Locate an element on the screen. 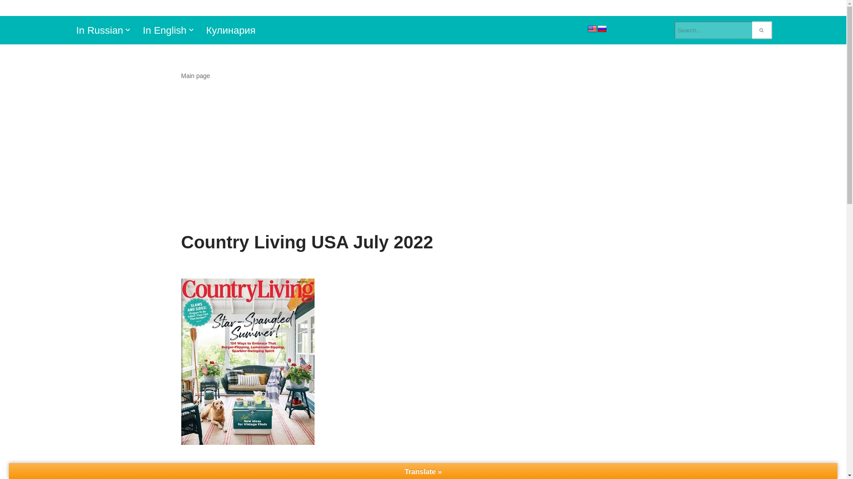 This screenshot has height=479, width=853. In Russian is located at coordinates (100, 30).